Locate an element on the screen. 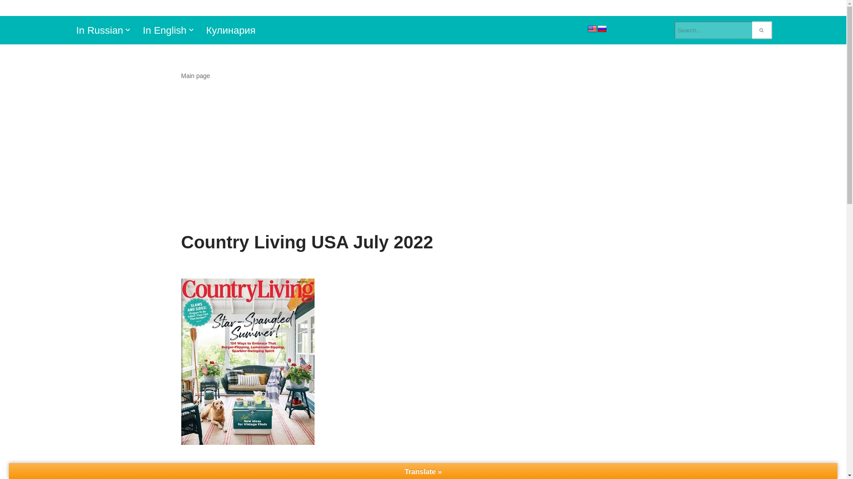 This screenshot has height=479, width=853. In Russian is located at coordinates (100, 30).